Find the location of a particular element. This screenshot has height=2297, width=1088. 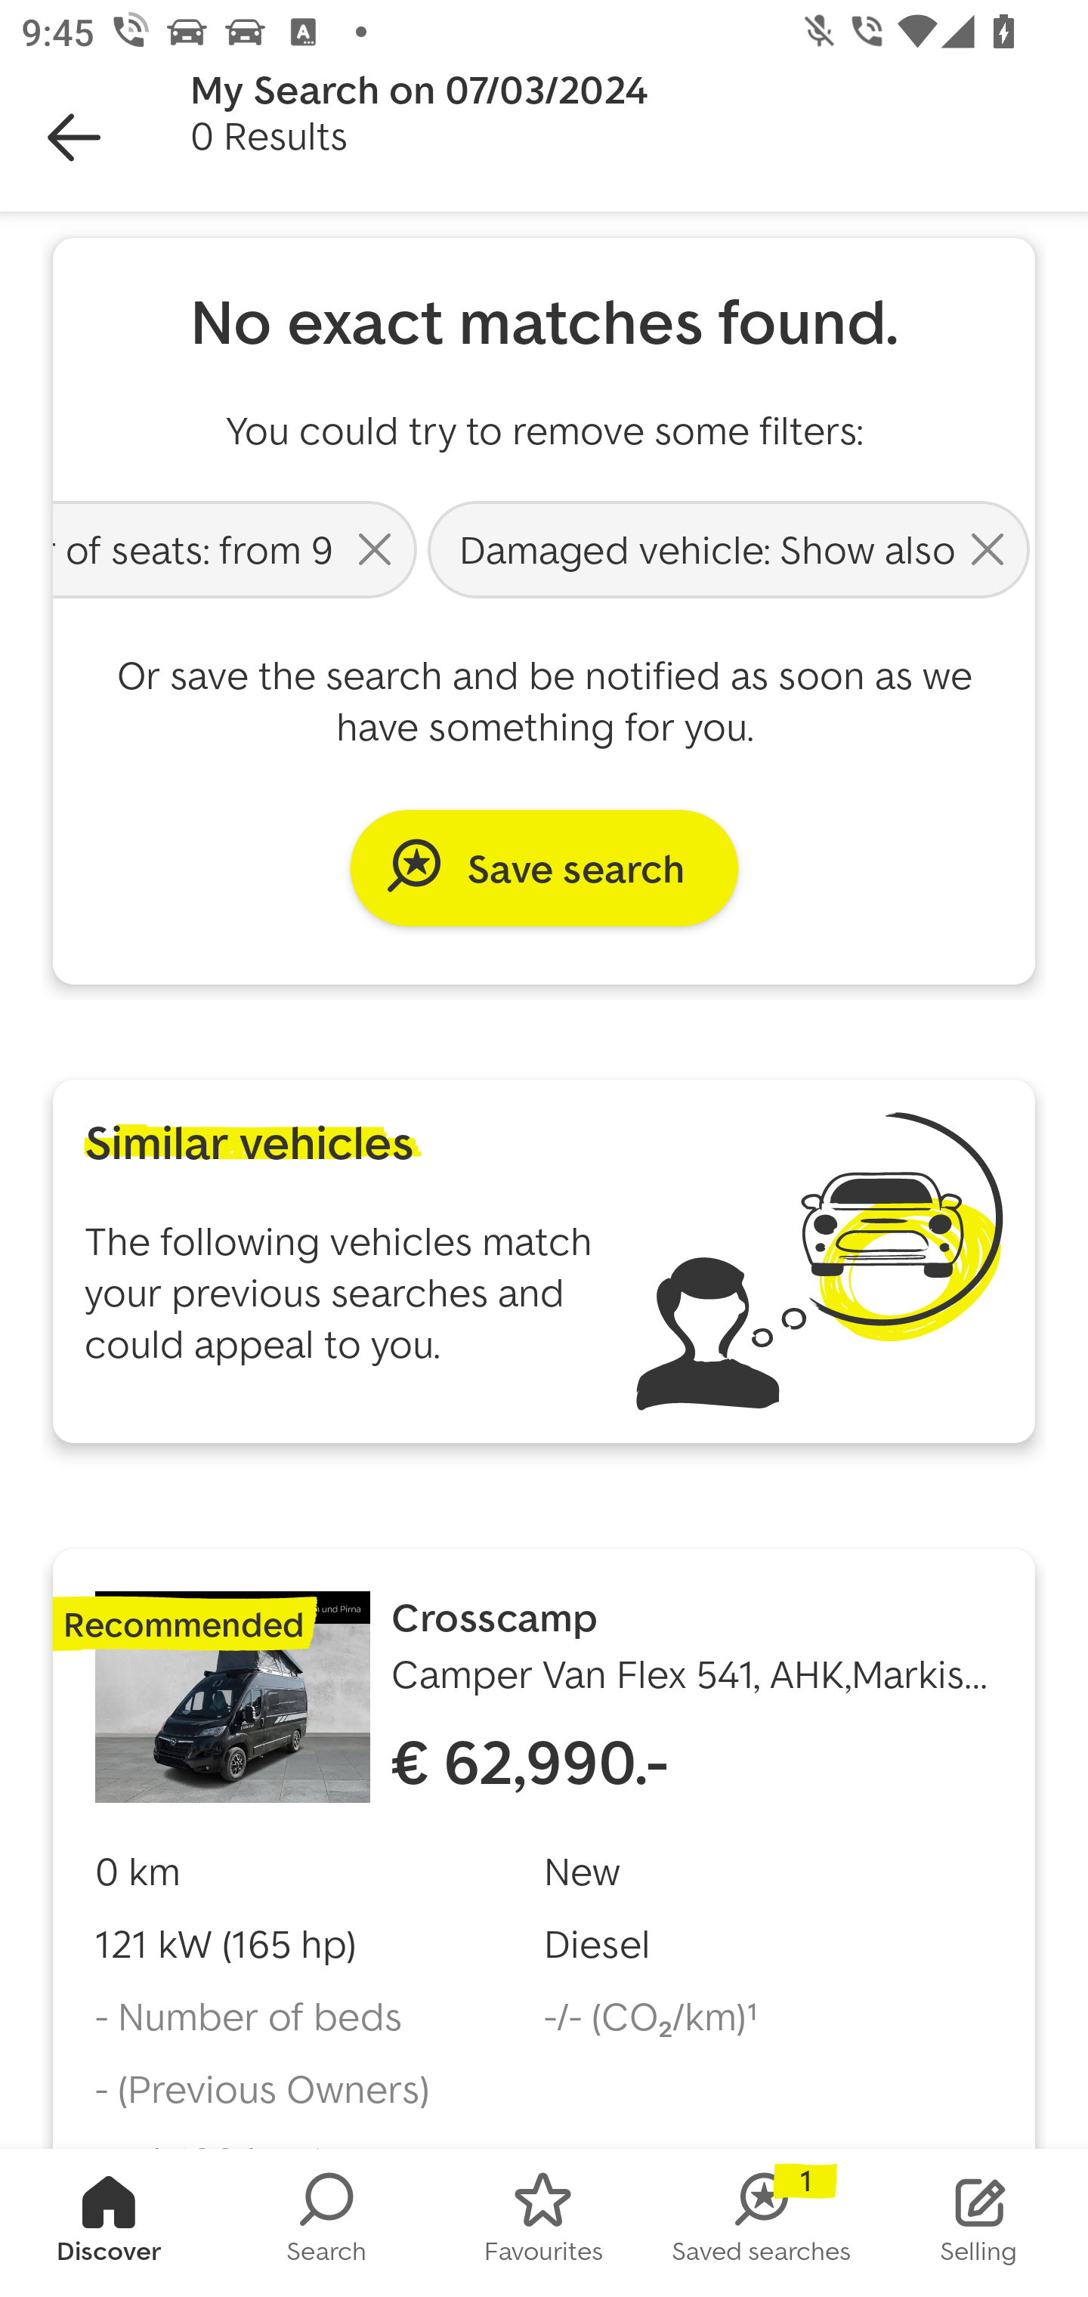

Navigate up is located at coordinates (74, 138).